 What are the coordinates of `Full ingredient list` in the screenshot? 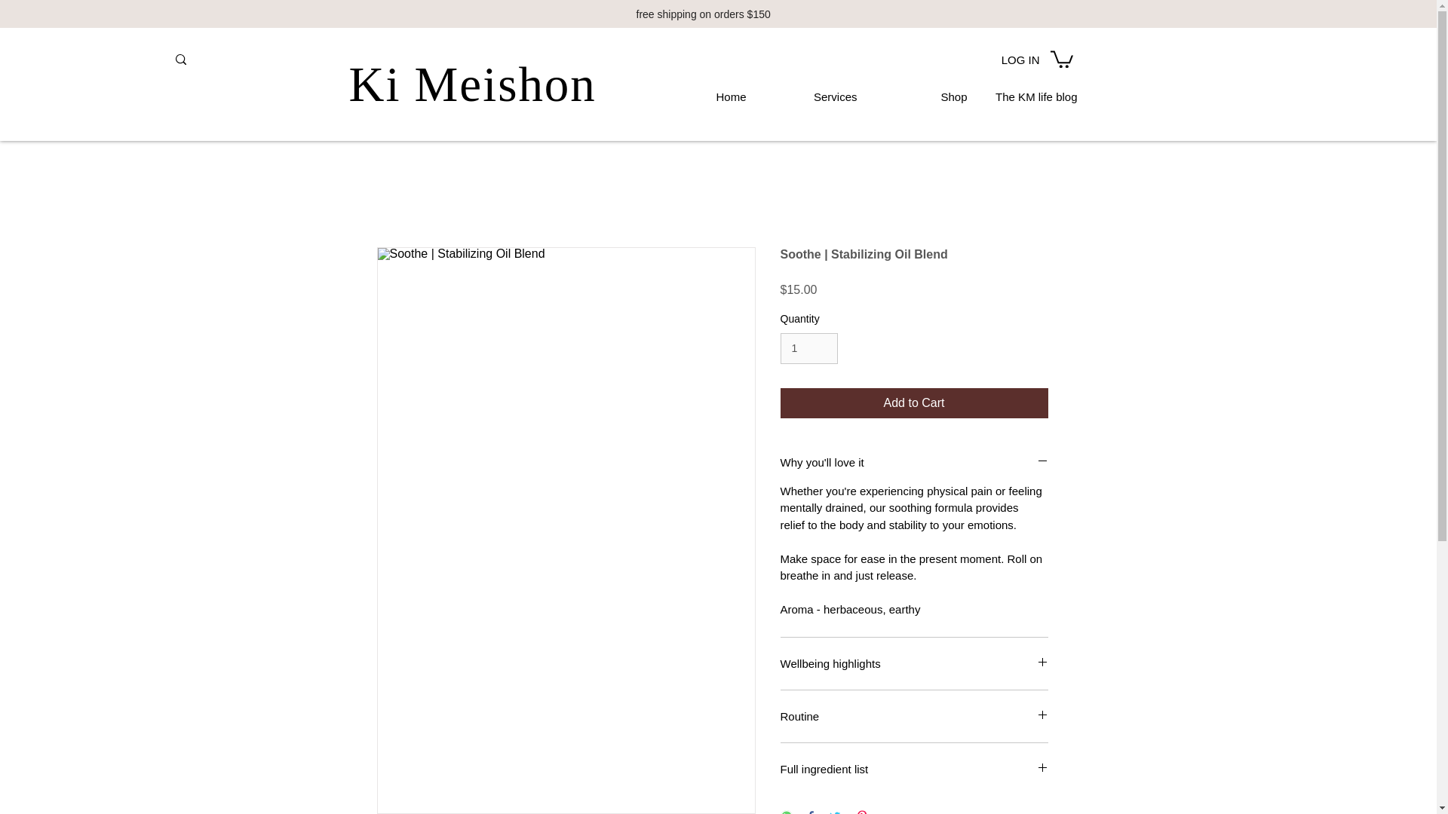 It's located at (913, 769).